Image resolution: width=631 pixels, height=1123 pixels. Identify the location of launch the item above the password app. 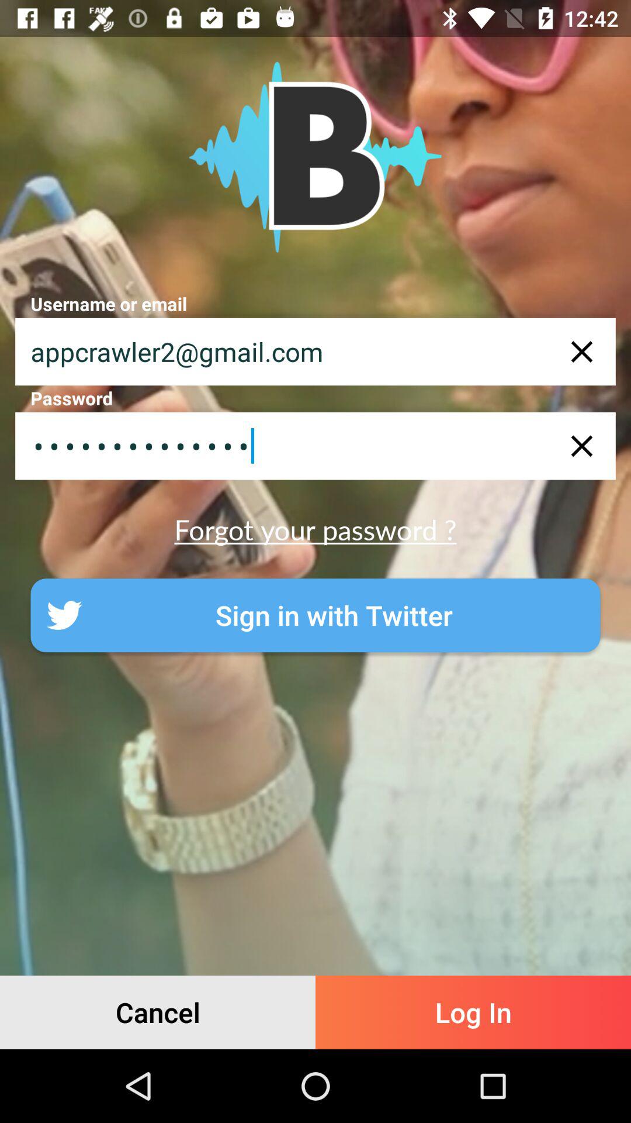
(315, 352).